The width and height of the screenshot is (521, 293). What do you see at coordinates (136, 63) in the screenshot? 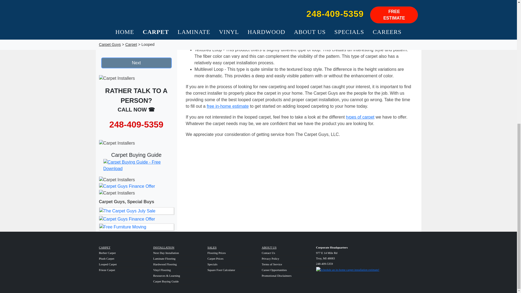
I see `Next` at bounding box center [136, 63].